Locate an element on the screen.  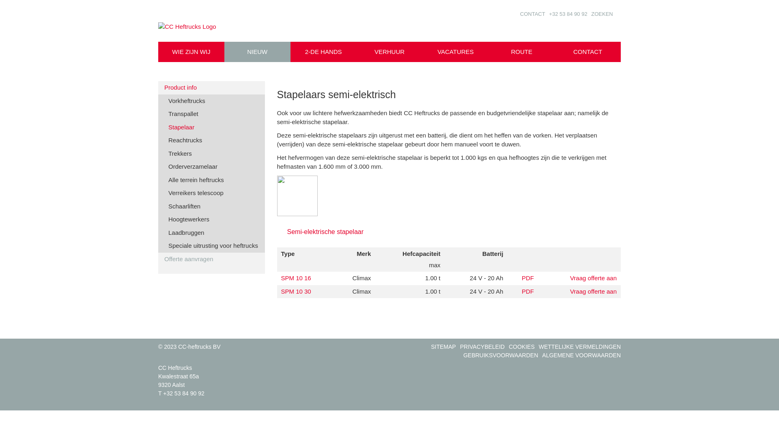
CONTACT is located at coordinates (533, 14).